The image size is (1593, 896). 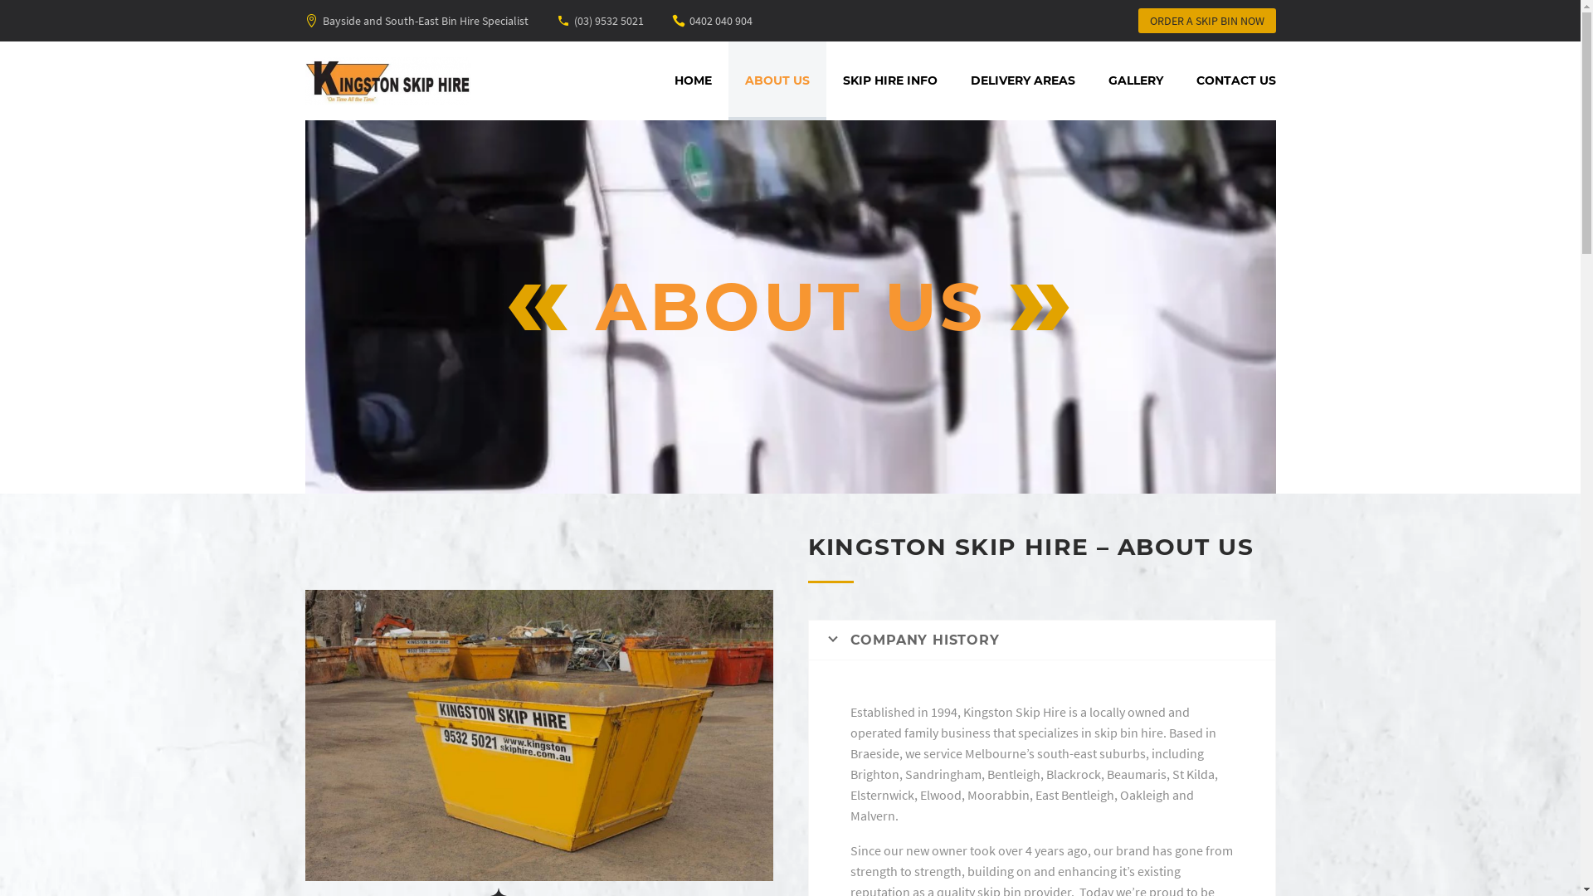 I want to click on ABOUT US, so click(x=777, y=81).